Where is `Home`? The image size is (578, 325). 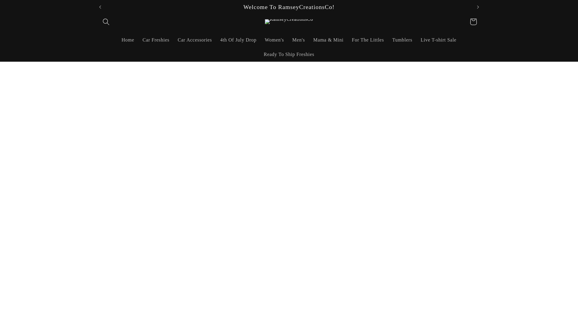
Home is located at coordinates (128, 40).